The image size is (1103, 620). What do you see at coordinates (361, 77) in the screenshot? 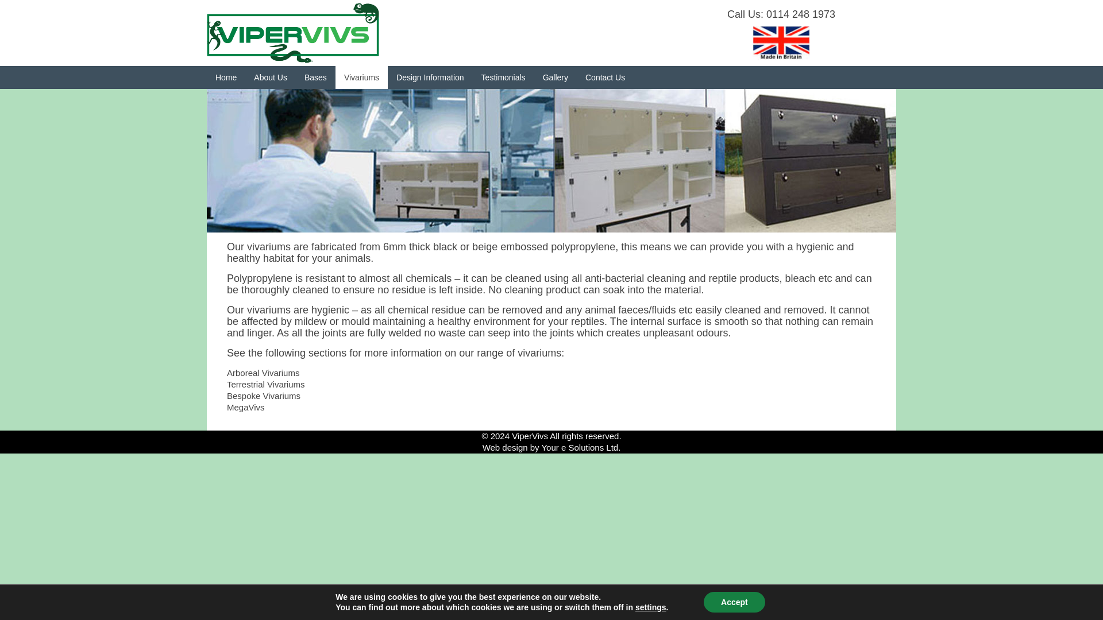
I see `Vivariums` at bounding box center [361, 77].